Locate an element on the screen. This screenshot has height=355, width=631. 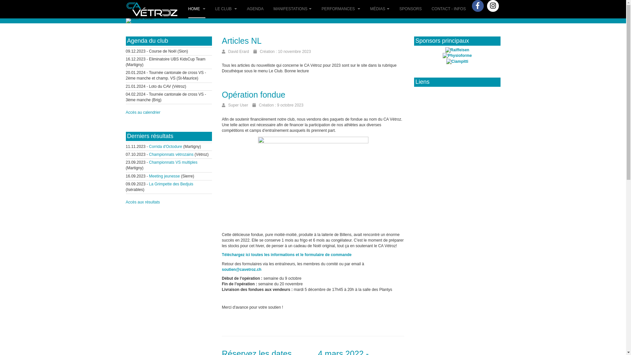
Physioforme is located at coordinates (457, 56).